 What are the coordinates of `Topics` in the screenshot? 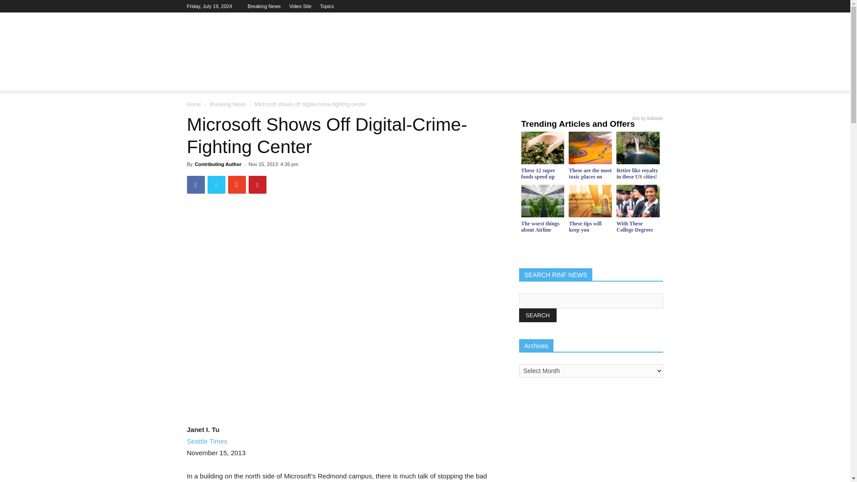 It's located at (327, 6).